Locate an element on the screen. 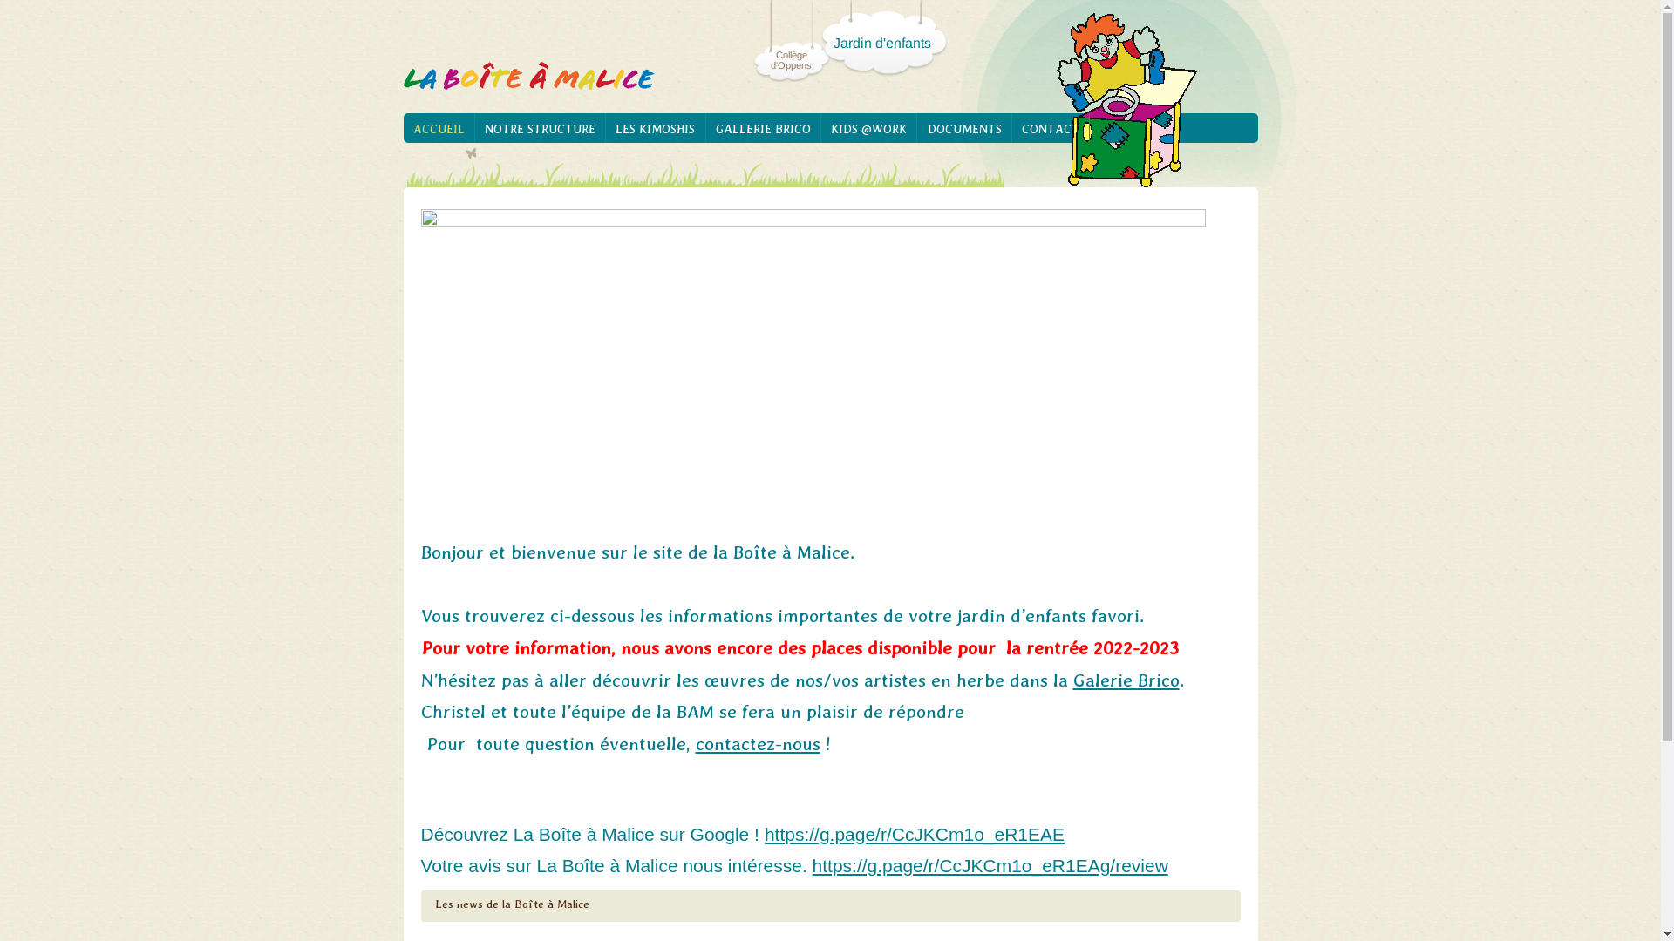  ACCUEIL is located at coordinates (439, 128).